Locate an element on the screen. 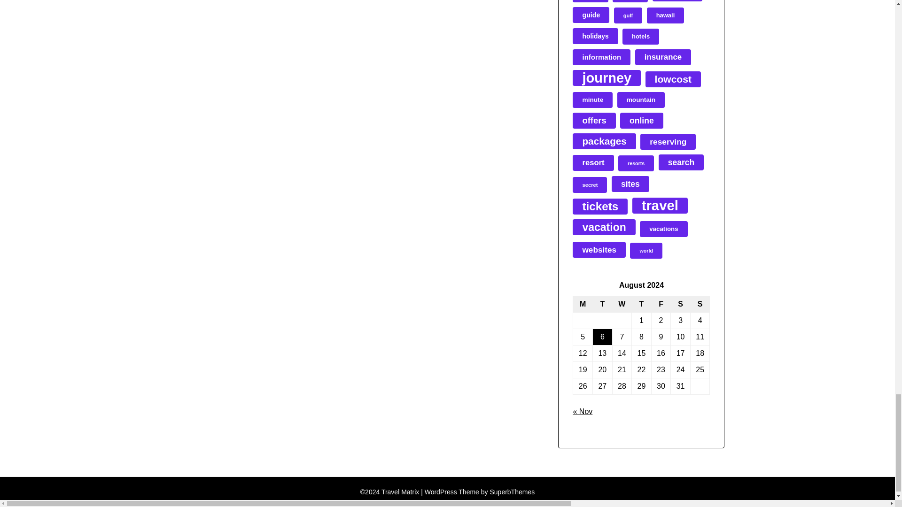 Image resolution: width=902 pixels, height=507 pixels. Saturday is located at coordinates (681, 304).